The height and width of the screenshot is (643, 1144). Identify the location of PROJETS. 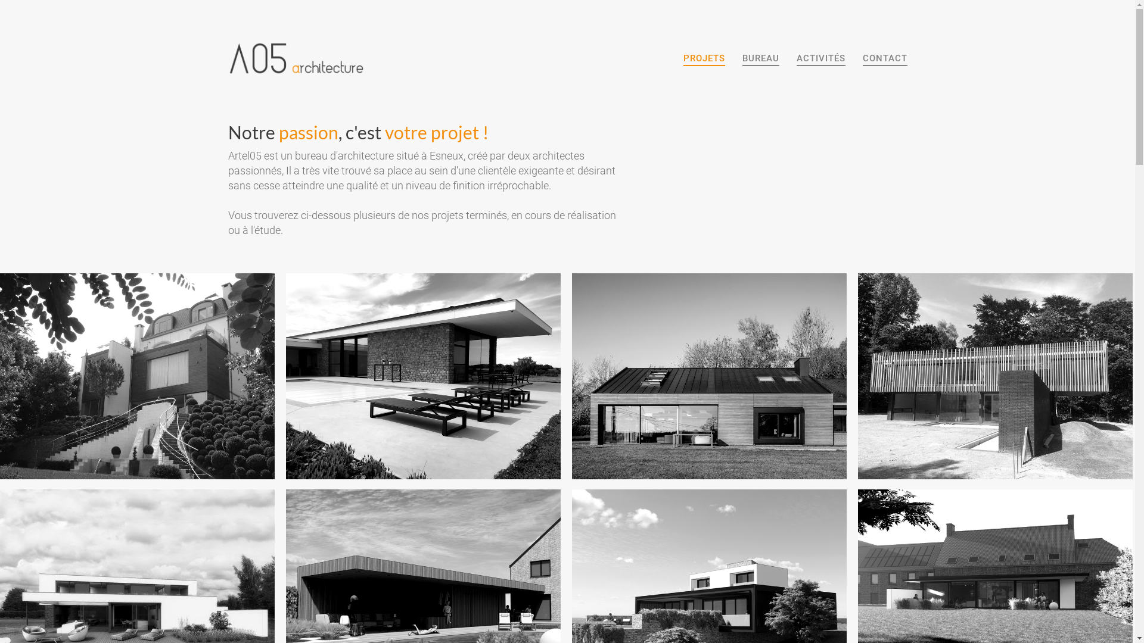
(704, 60).